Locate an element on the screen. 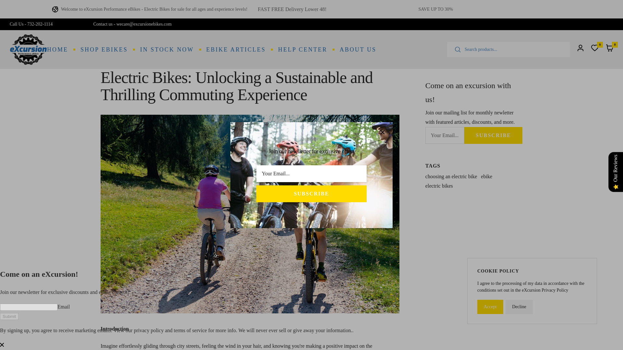 This screenshot has width=623, height=350. EBIKE ARTICLES is located at coordinates (236, 49).